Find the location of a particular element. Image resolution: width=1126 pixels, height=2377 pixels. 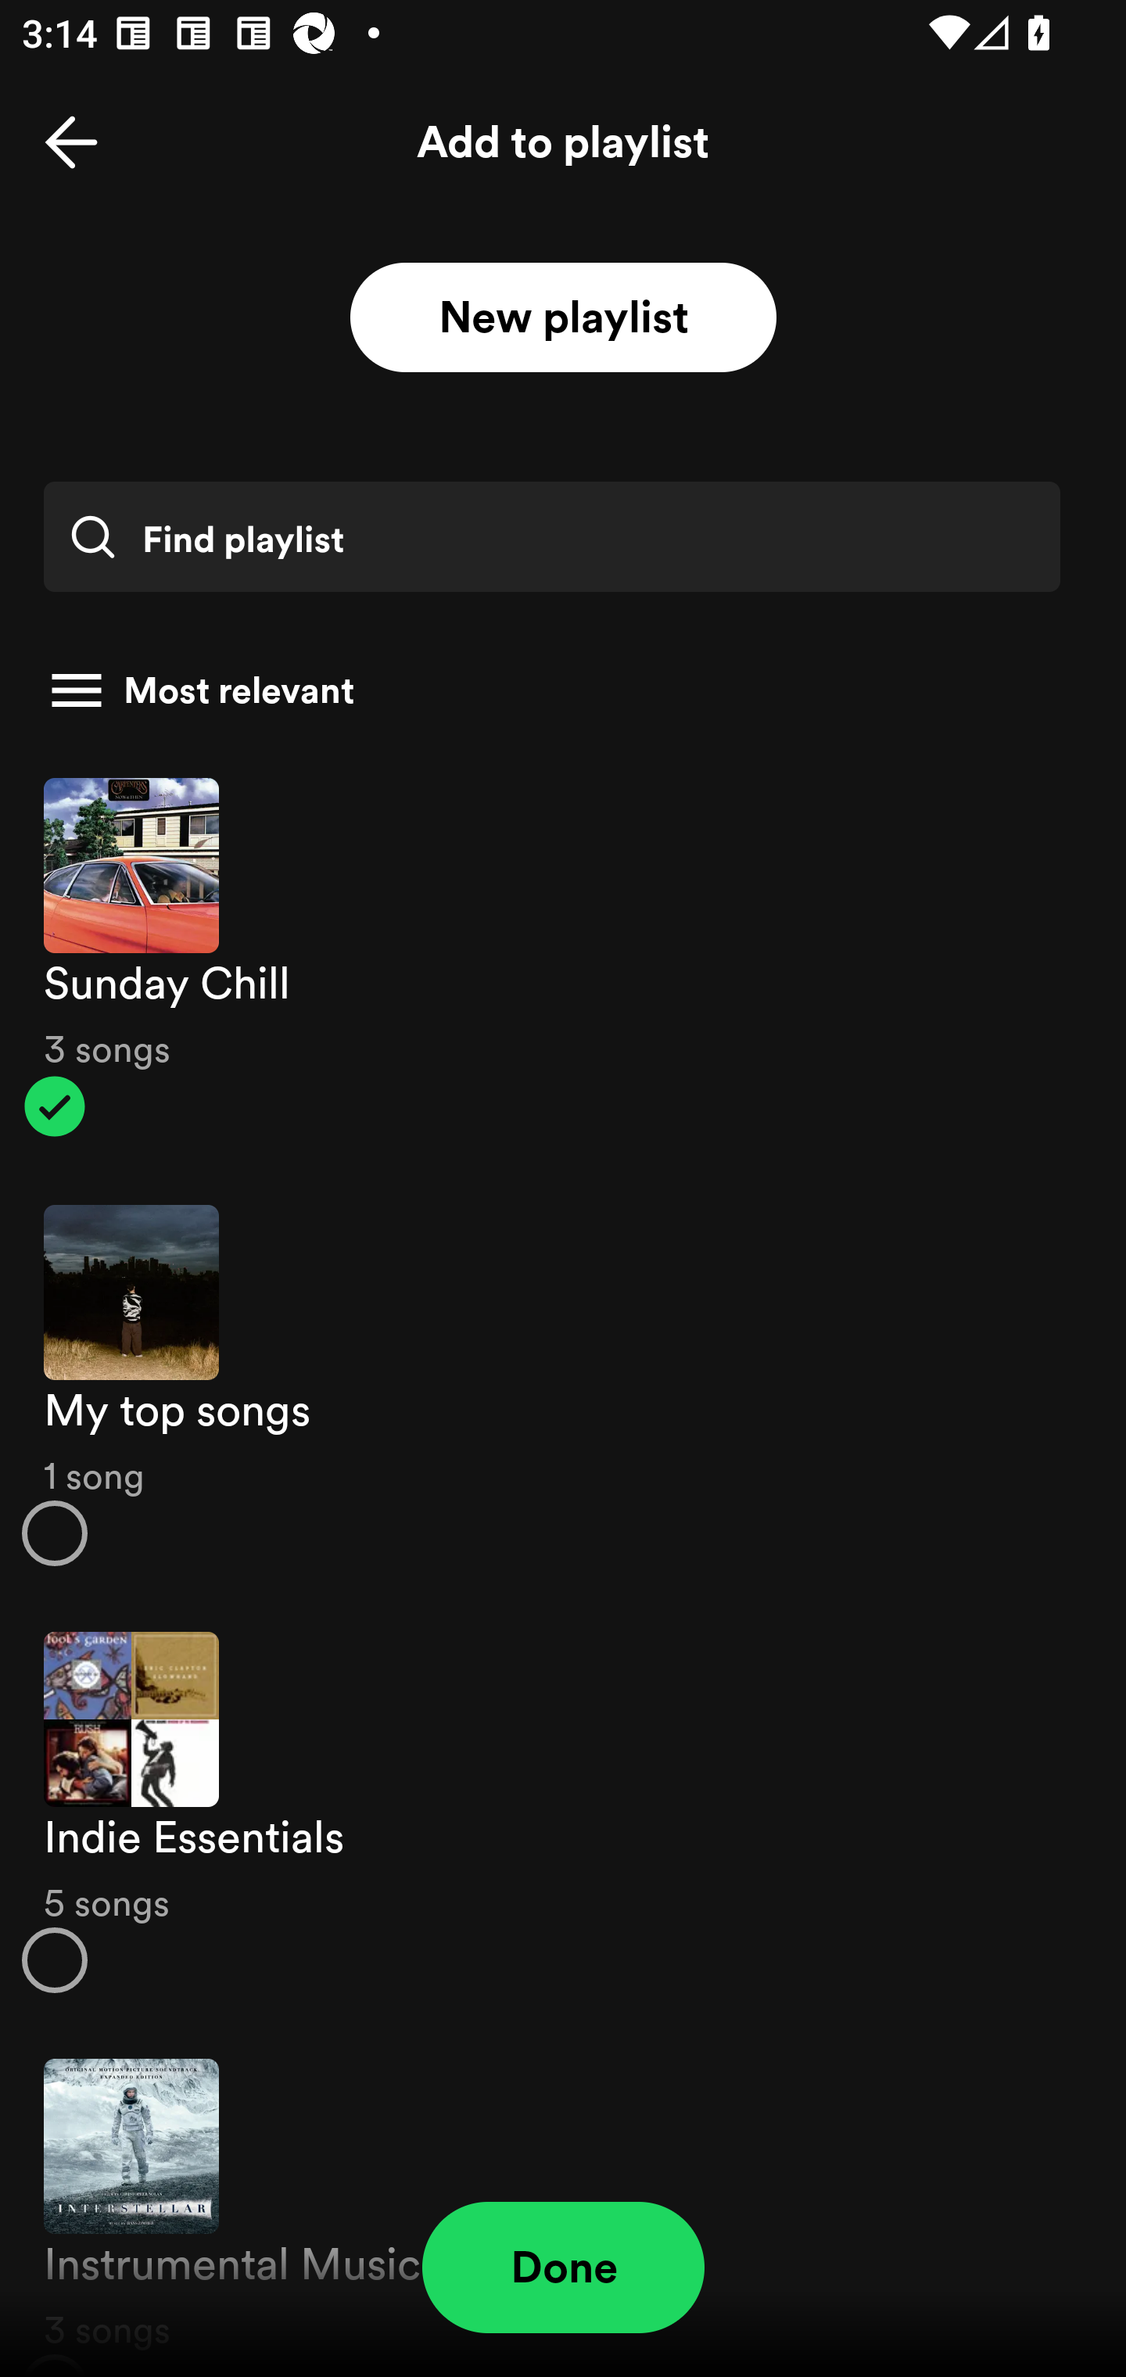

New playlist is located at coordinates (563, 318).